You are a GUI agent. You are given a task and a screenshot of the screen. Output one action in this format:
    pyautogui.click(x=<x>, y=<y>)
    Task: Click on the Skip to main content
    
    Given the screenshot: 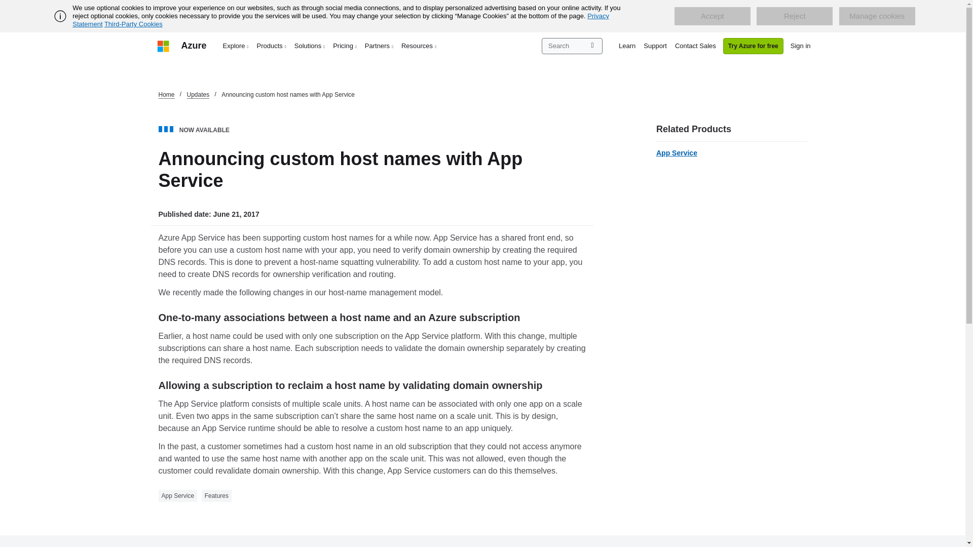 What is the action you would take?
    pyautogui.click(x=5, y=5)
    